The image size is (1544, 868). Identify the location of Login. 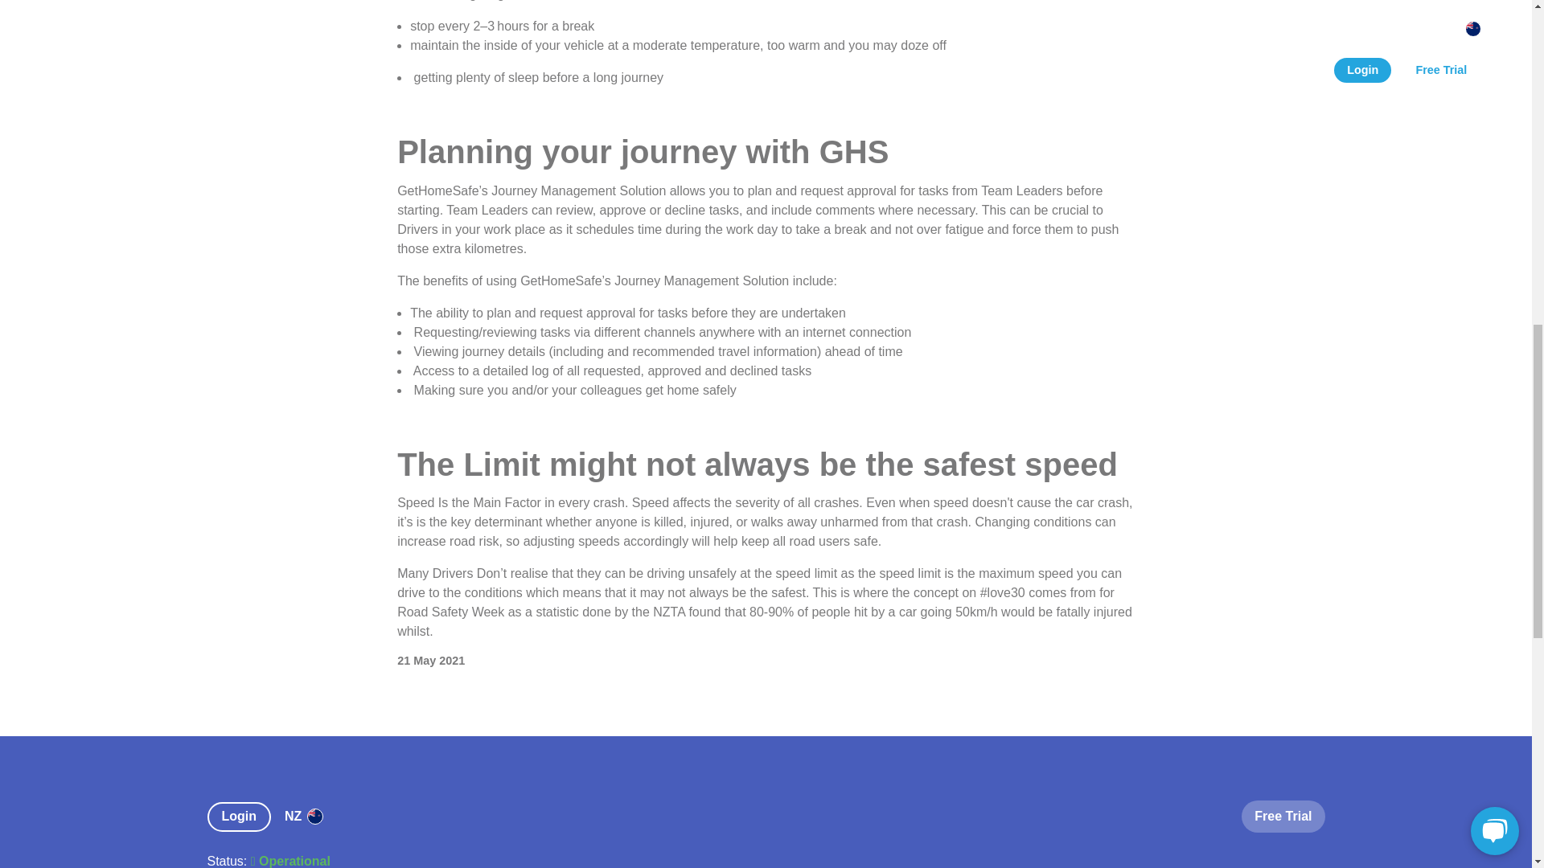
(243, 817).